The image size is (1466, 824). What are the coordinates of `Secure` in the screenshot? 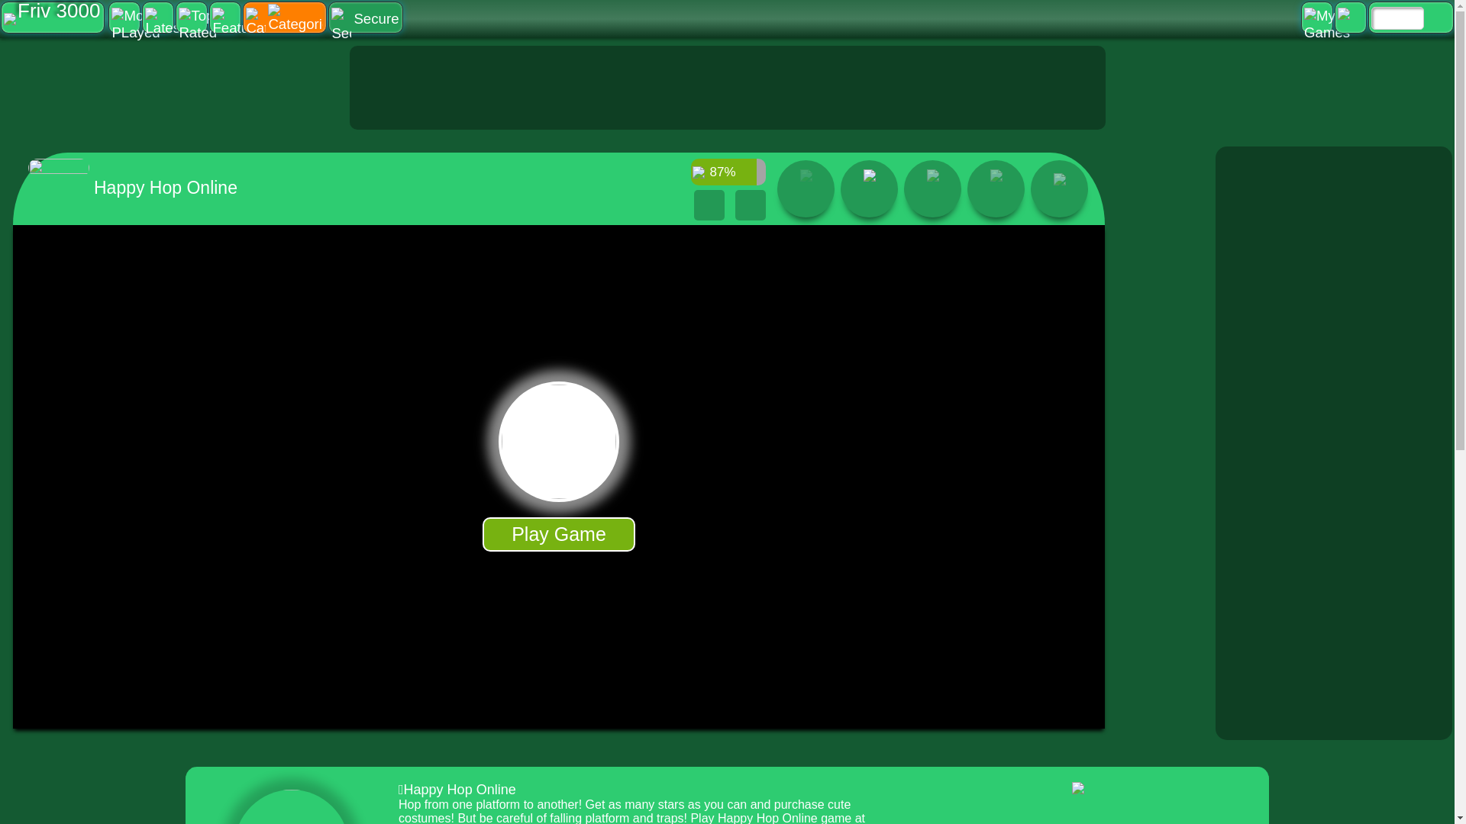 It's located at (365, 18).